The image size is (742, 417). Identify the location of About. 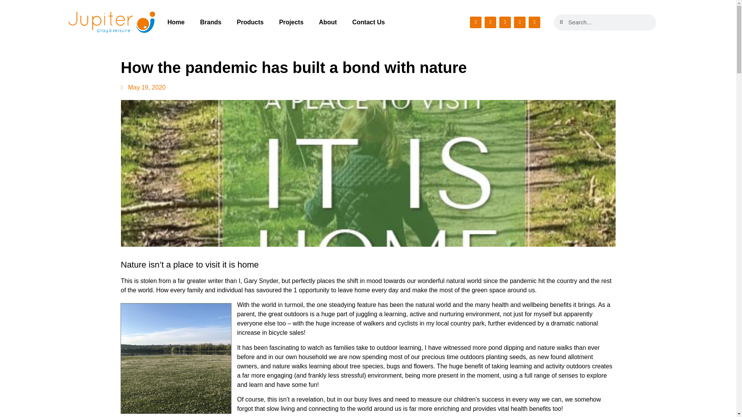
(327, 22).